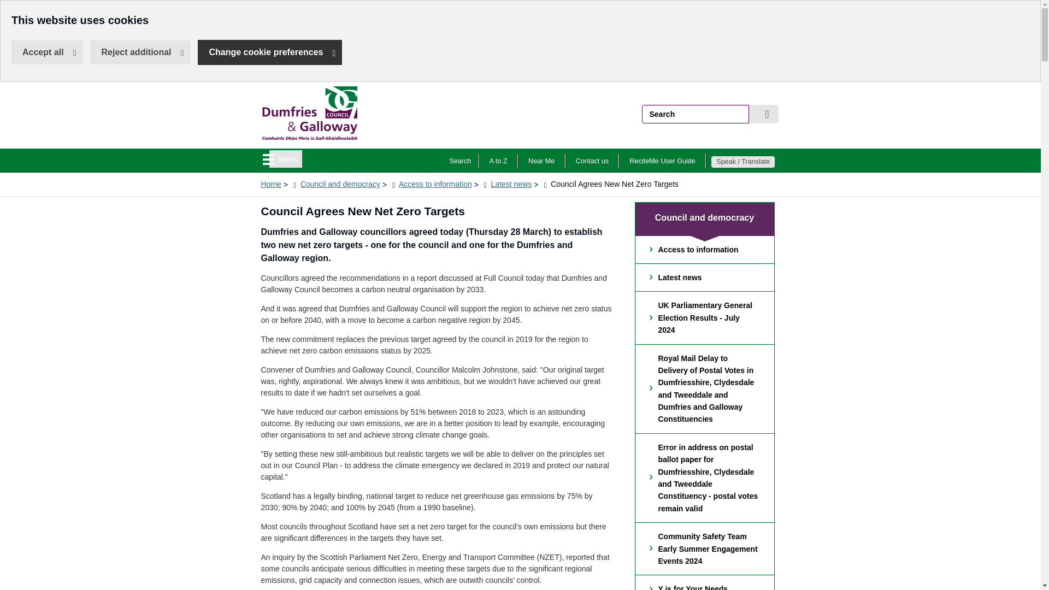  I want to click on ReciteMe User Guide, so click(498, 161).